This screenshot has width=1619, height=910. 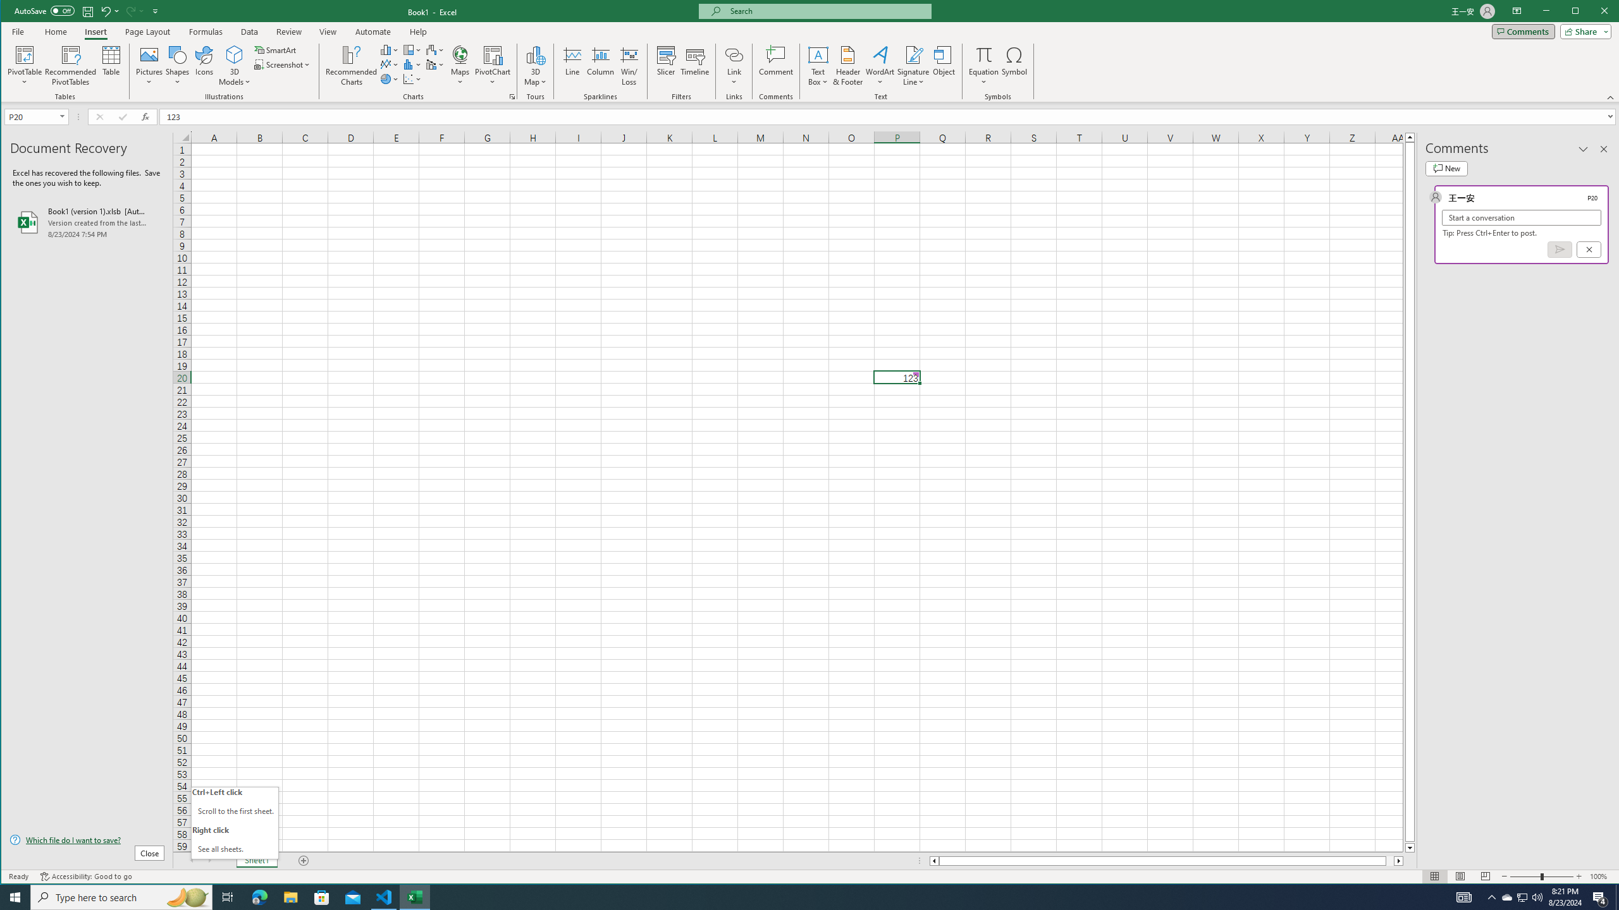 I want to click on Equation, so click(x=984, y=54).